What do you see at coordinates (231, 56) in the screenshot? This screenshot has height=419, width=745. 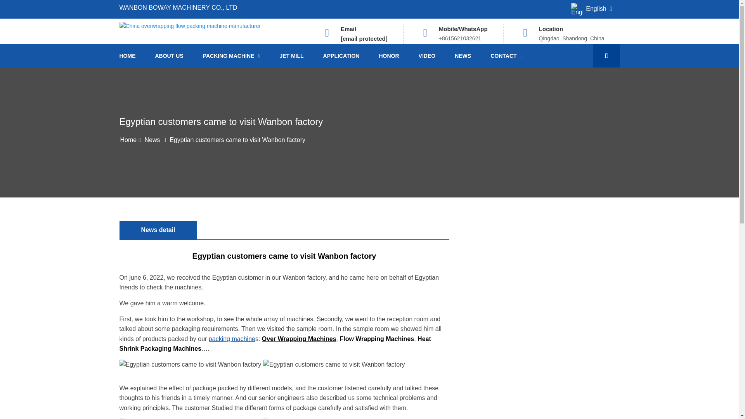 I see `Product` at bounding box center [231, 56].